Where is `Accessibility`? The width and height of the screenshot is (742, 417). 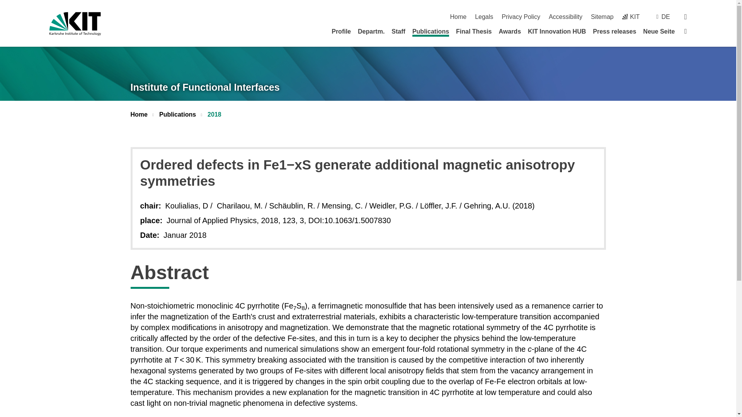
Accessibility is located at coordinates (566, 16).